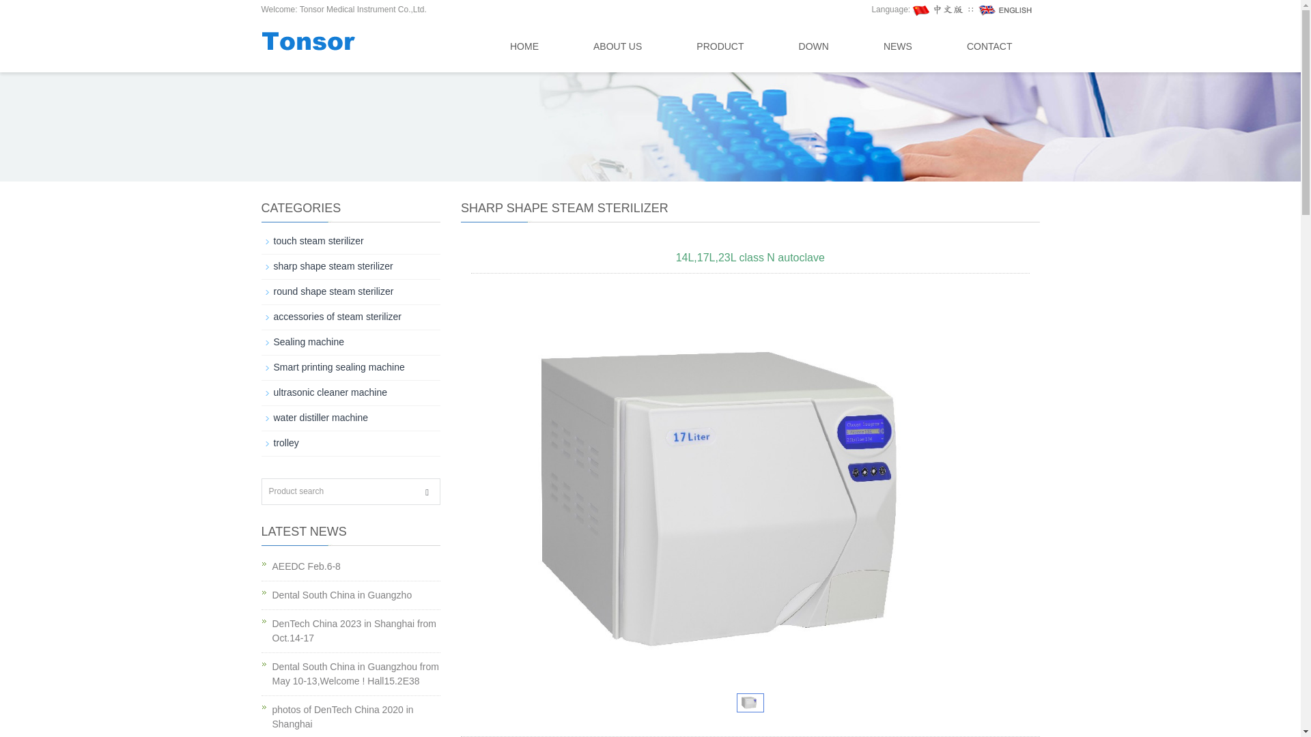 The image size is (1311, 737). What do you see at coordinates (354, 631) in the screenshot?
I see `DenTech China 2023 in Shanghai from Oct.14-17` at bounding box center [354, 631].